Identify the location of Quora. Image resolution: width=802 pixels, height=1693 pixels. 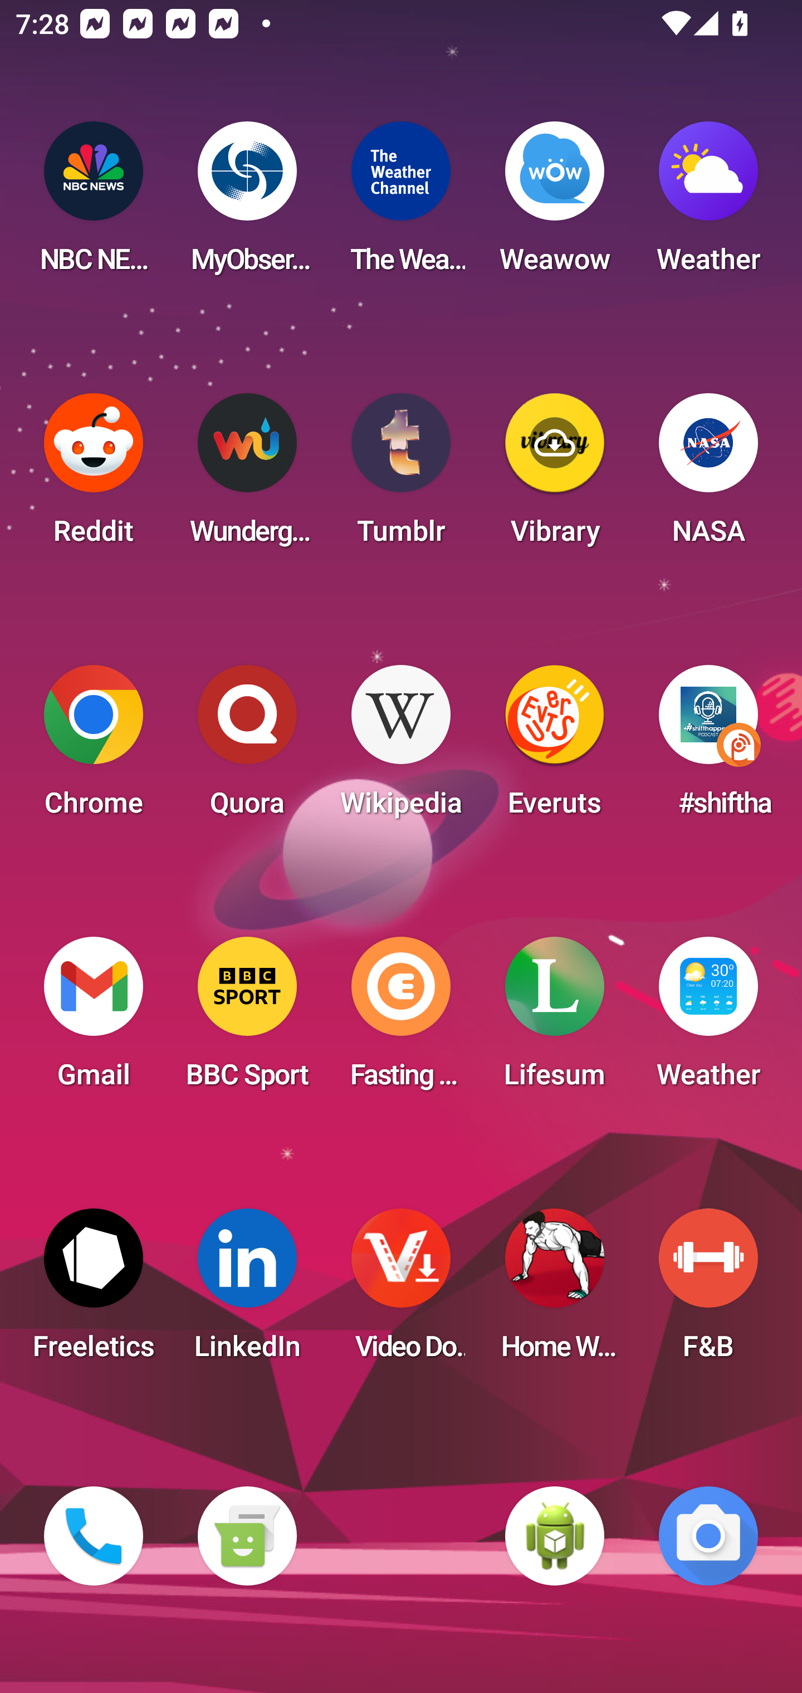
(247, 747).